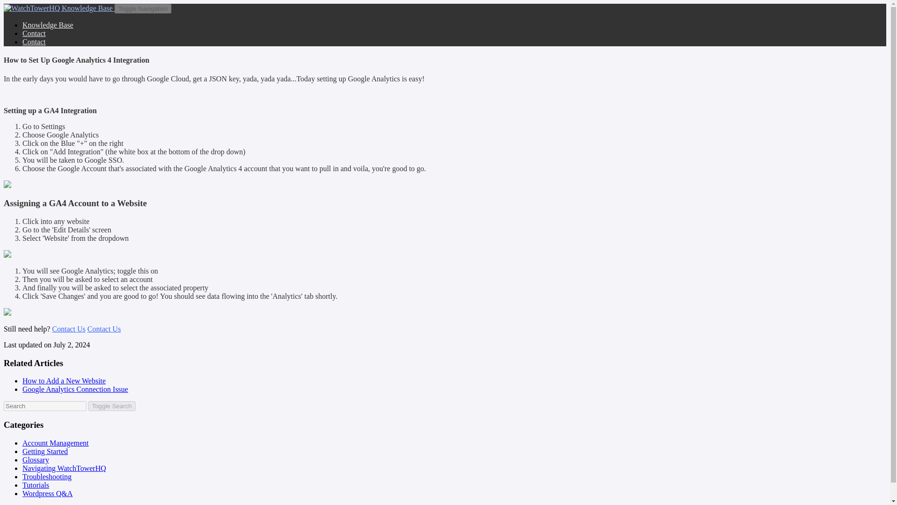  Describe the element at coordinates (34, 42) in the screenshot. I see `Contact` at that location.